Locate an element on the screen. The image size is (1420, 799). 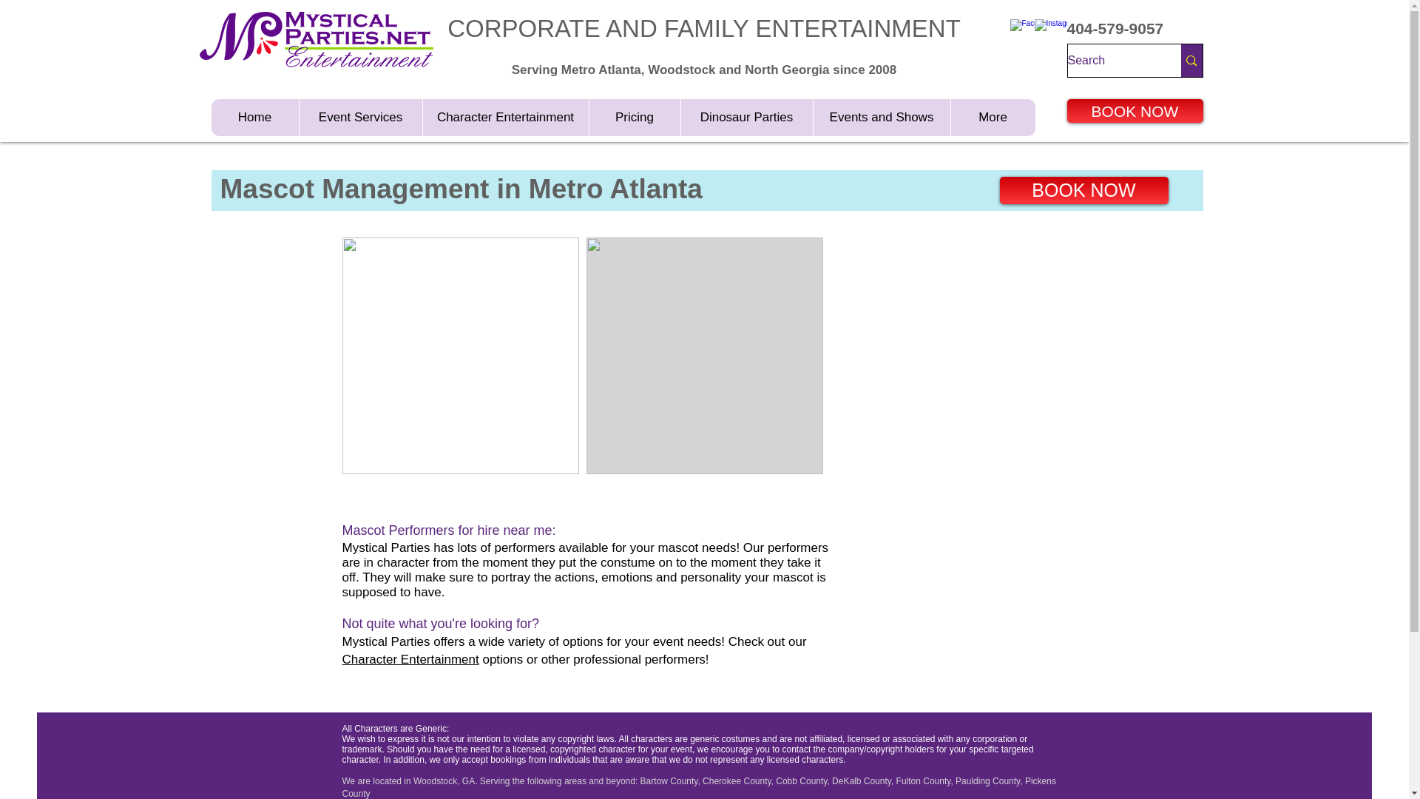
Pricing is located at coordinates (635, 117).